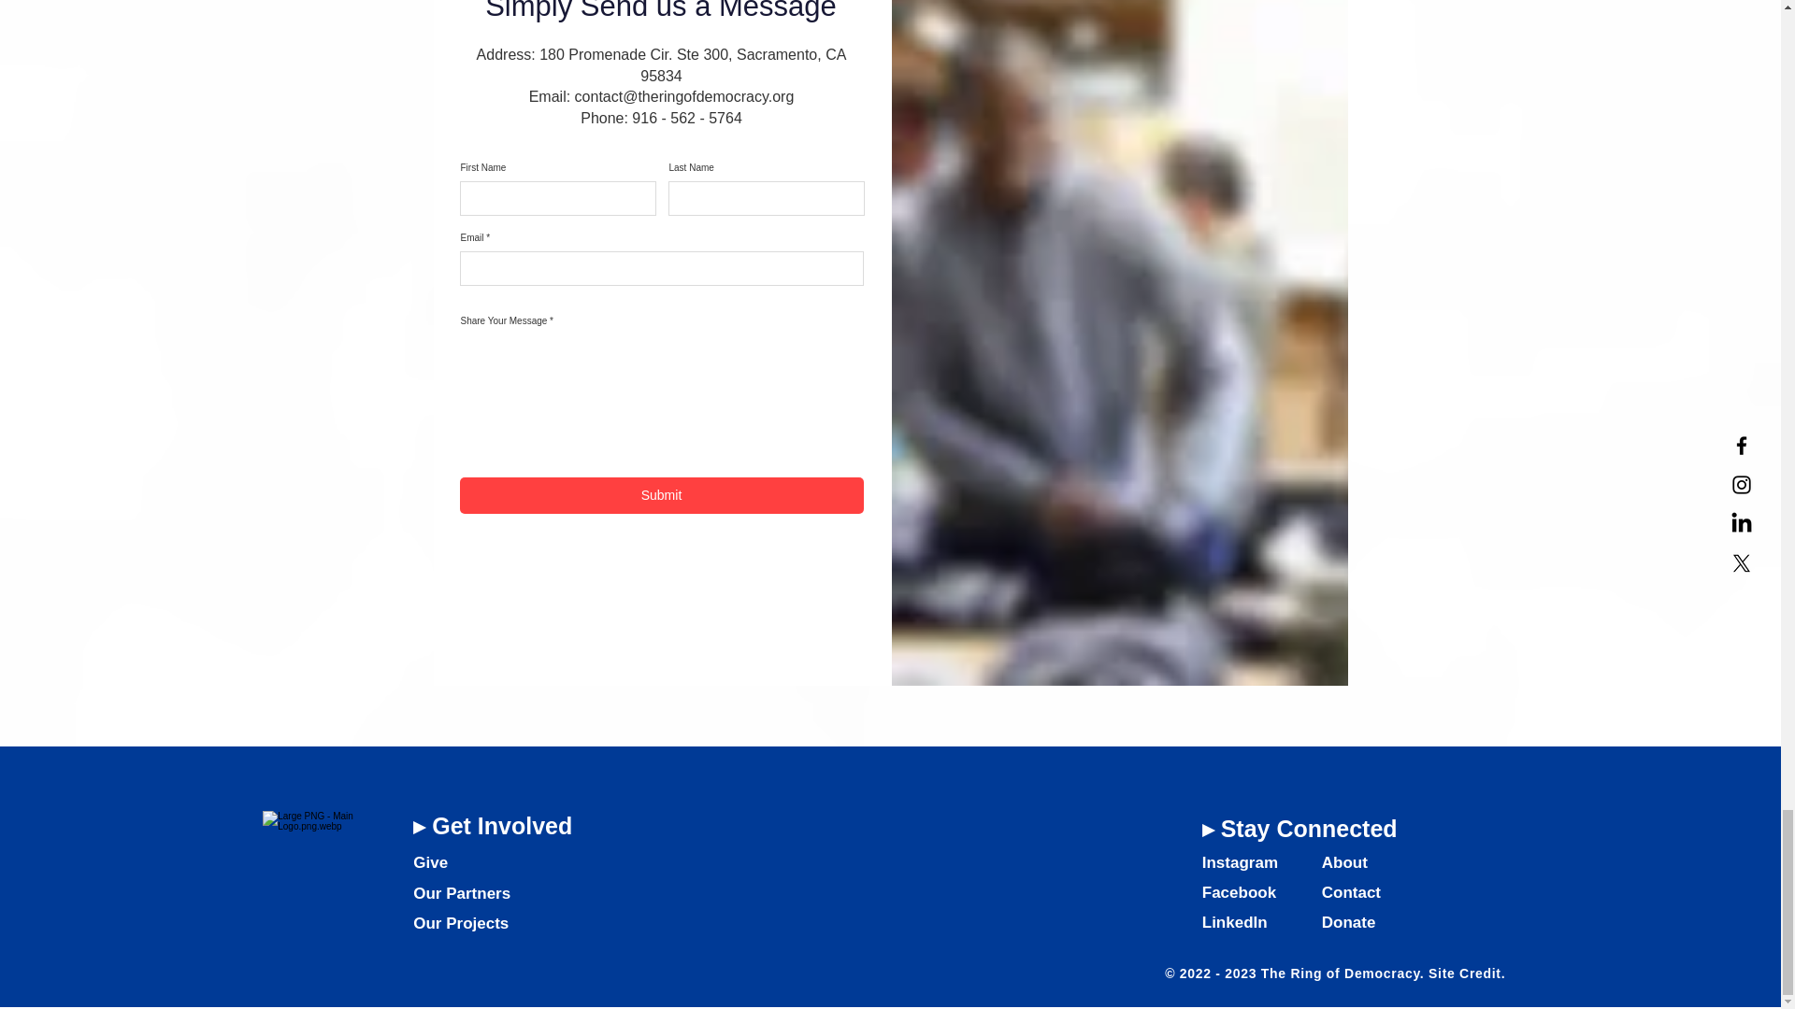  What do you see at coordinates (1344, 862) in the screenshot?
I see `About` at bounding box center [1344, 862].